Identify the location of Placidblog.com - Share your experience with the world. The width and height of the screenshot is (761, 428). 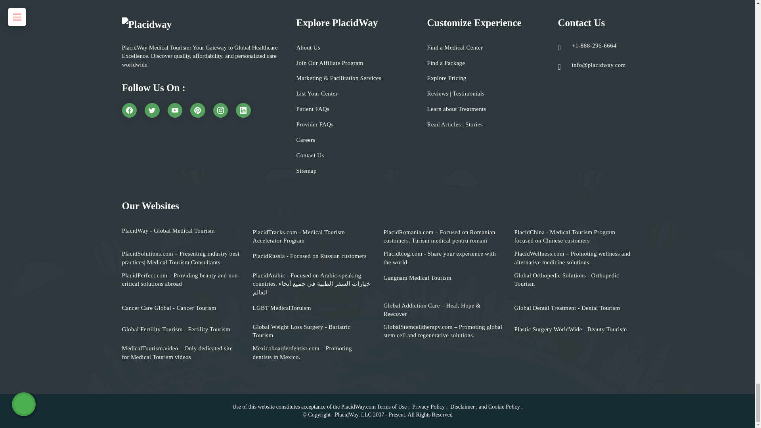
(443, 258).